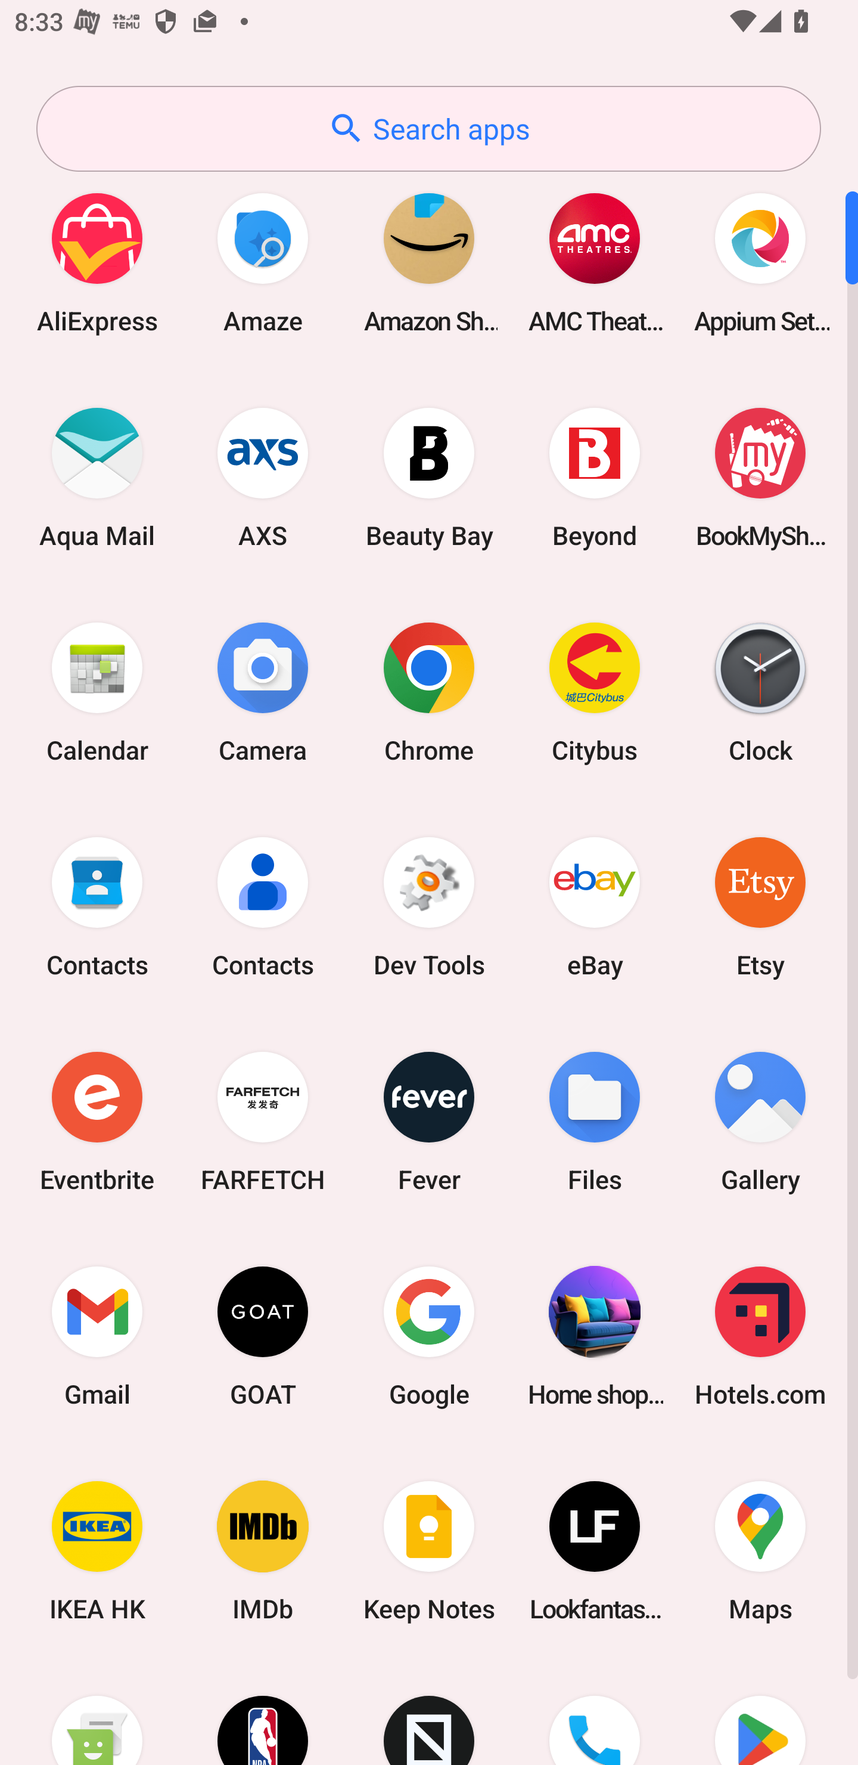 The width and height of the screenshot is (858, 1765). I want to click on Gmail, so click(97, 1336).